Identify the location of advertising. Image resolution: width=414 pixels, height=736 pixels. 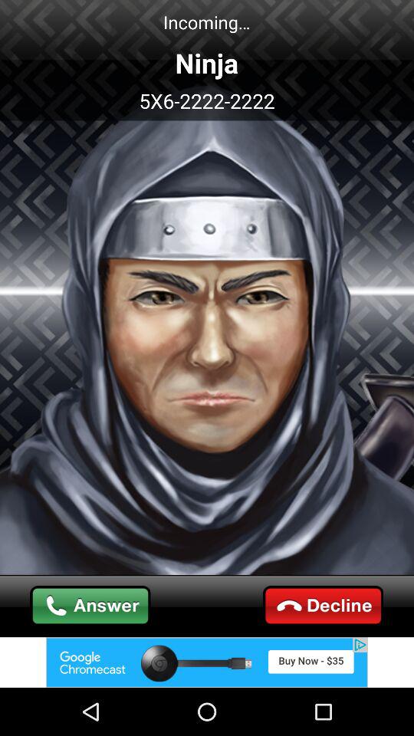
(207, 662).